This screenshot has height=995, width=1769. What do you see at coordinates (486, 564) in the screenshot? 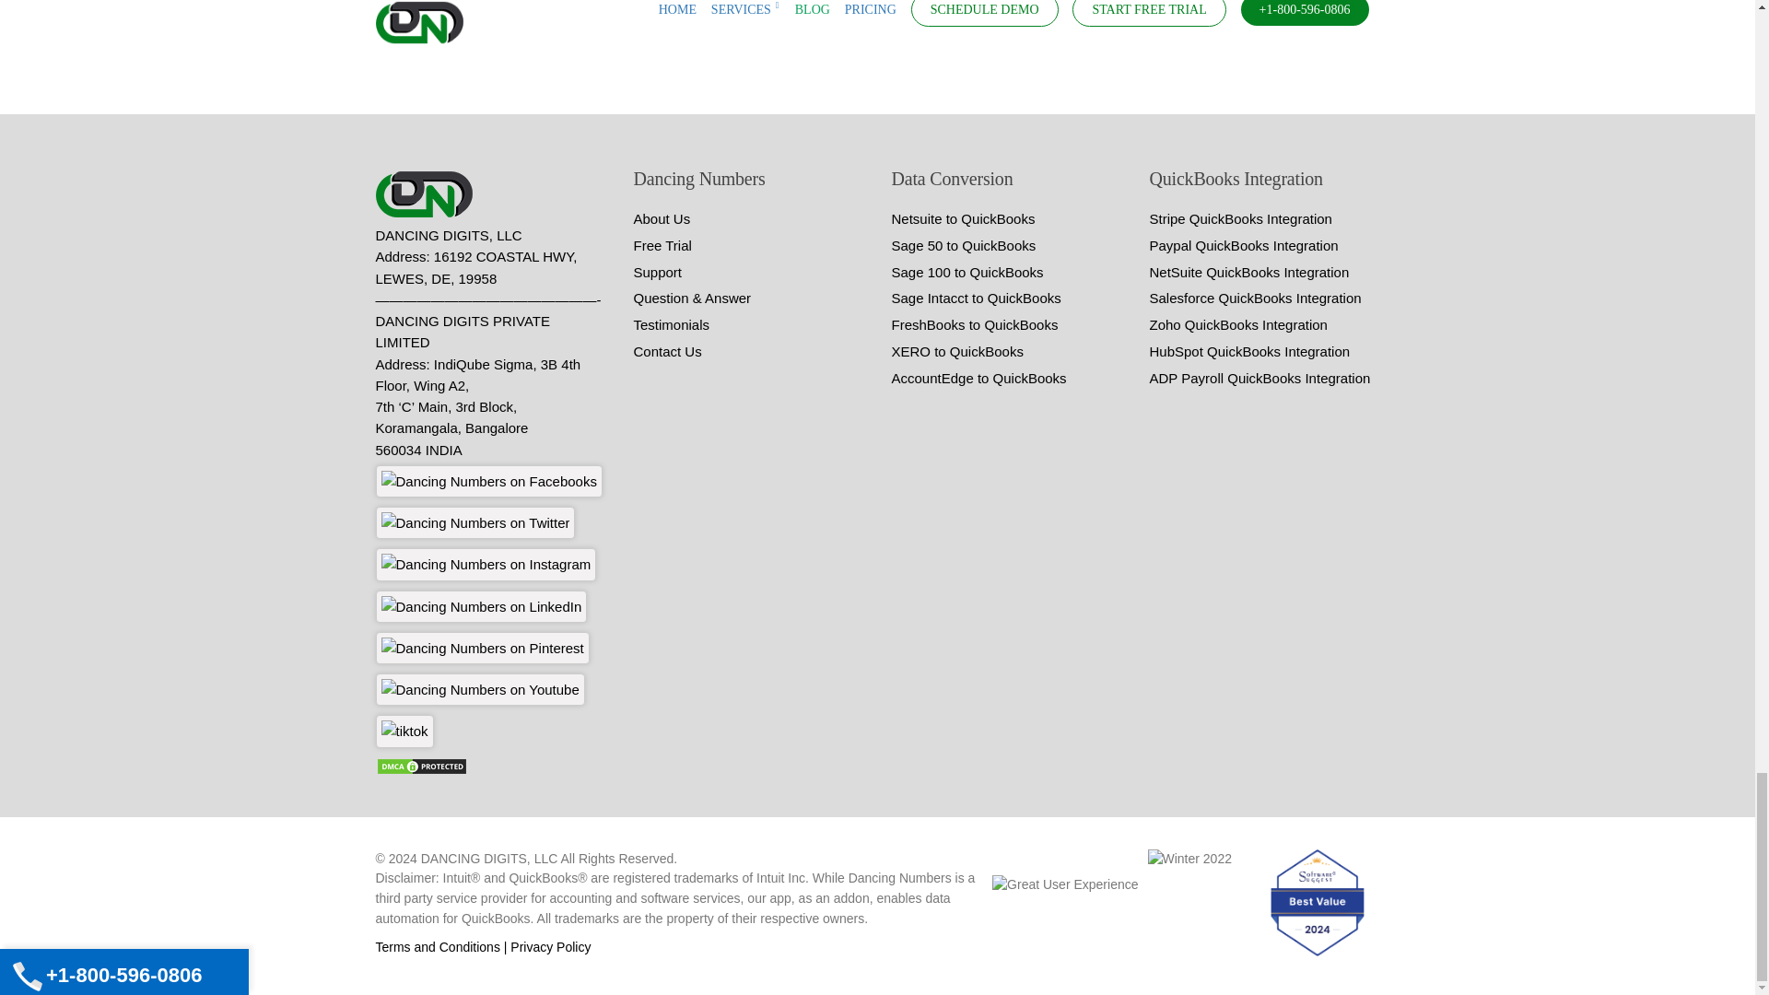
I see `Dancing Numbers on Instagram` at bounding box center [486, 564].